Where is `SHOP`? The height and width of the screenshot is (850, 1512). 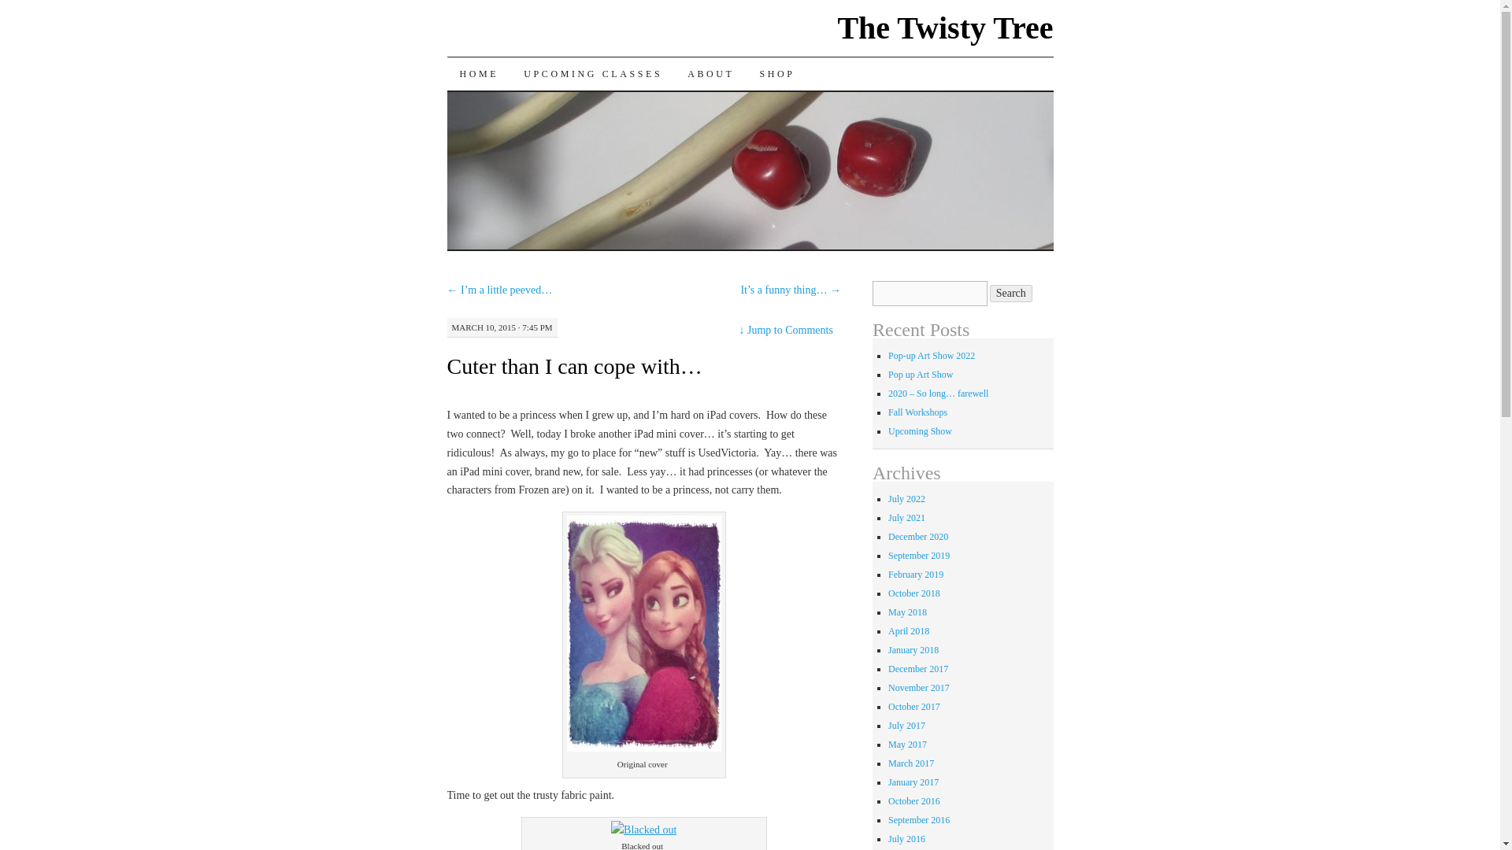 SHOP is located at coordinates (776, 74).